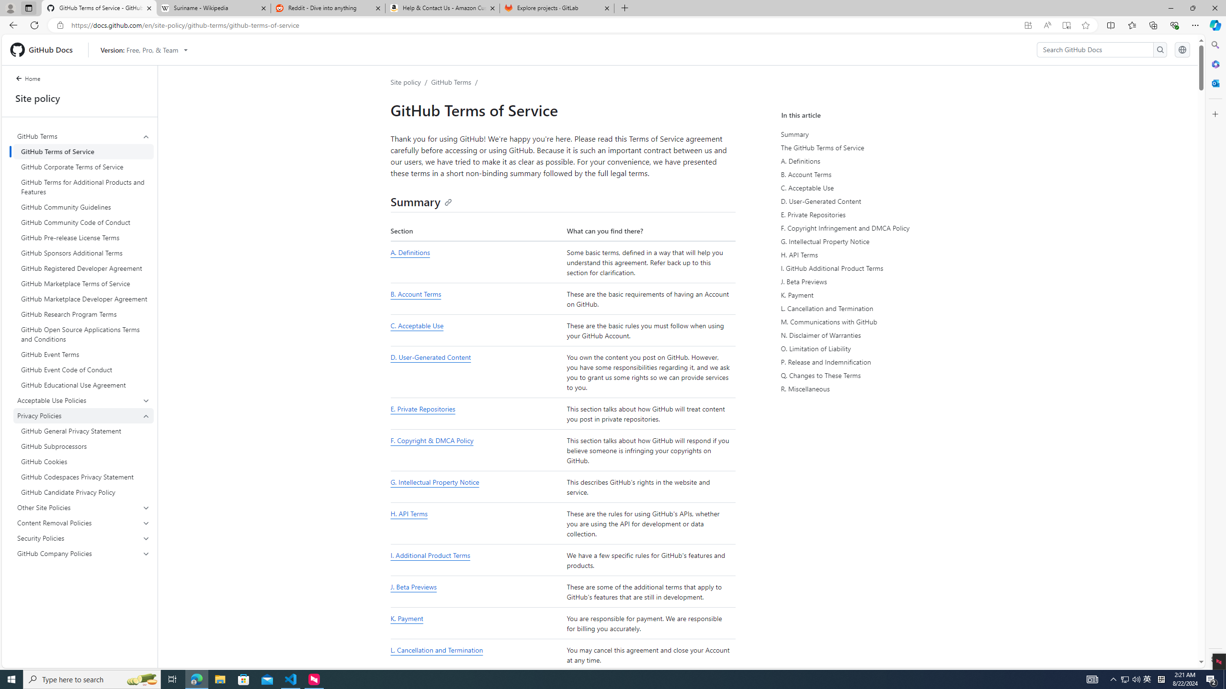 The width and height of the screenshot is (1226, 689). Describe the element at coordinates (430, 555) in the screenshot. I see `I. Additional Product Terms` at that location.